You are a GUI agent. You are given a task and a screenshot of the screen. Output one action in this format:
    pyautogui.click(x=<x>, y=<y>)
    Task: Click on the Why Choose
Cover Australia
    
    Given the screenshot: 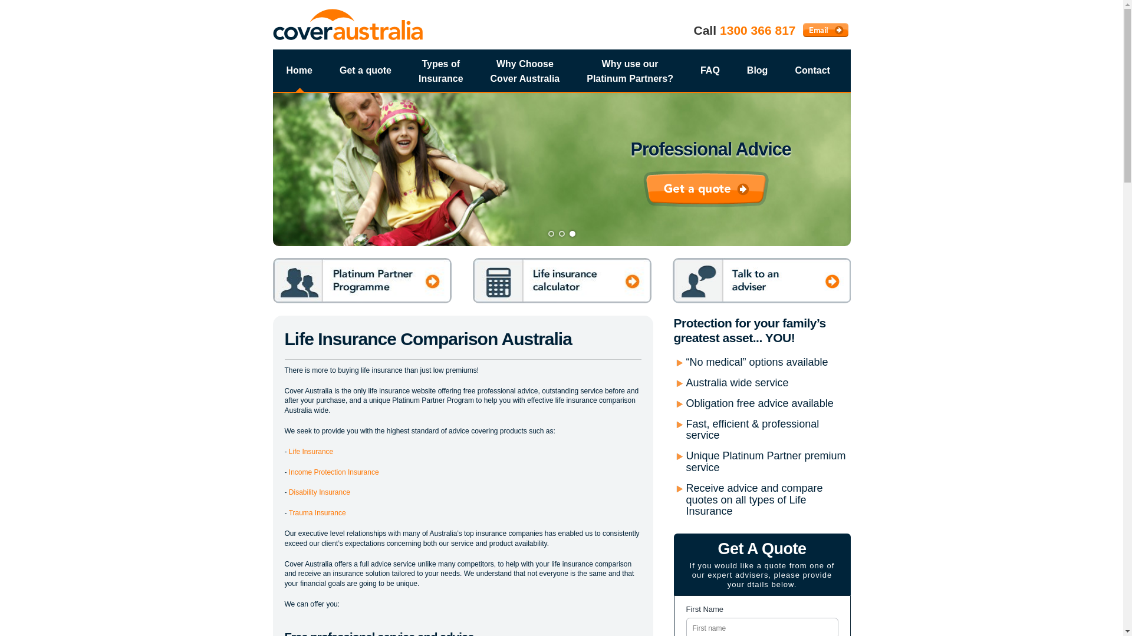 What is the action you would take?
    pyautogui.click(x=525, y=75)
    